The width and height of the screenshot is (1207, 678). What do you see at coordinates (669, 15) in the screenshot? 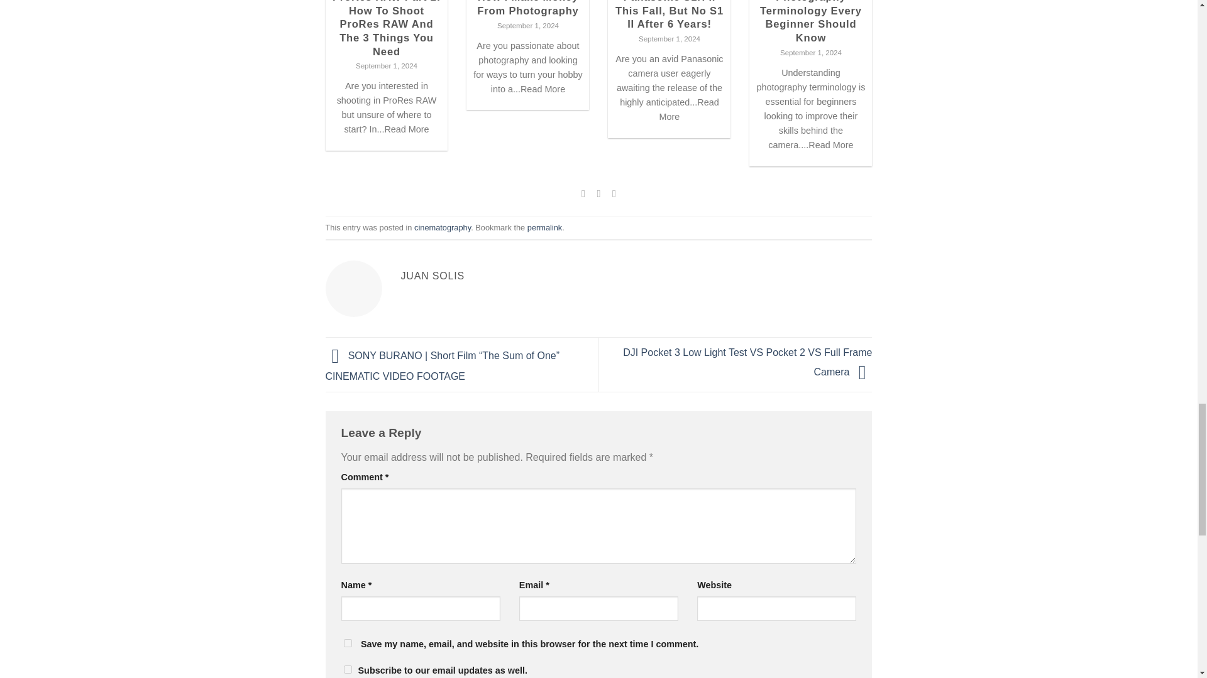
I see `Panasonic S1H II This Fall, But No S1 II After 6 Years!` at bounding box center [669, 15].